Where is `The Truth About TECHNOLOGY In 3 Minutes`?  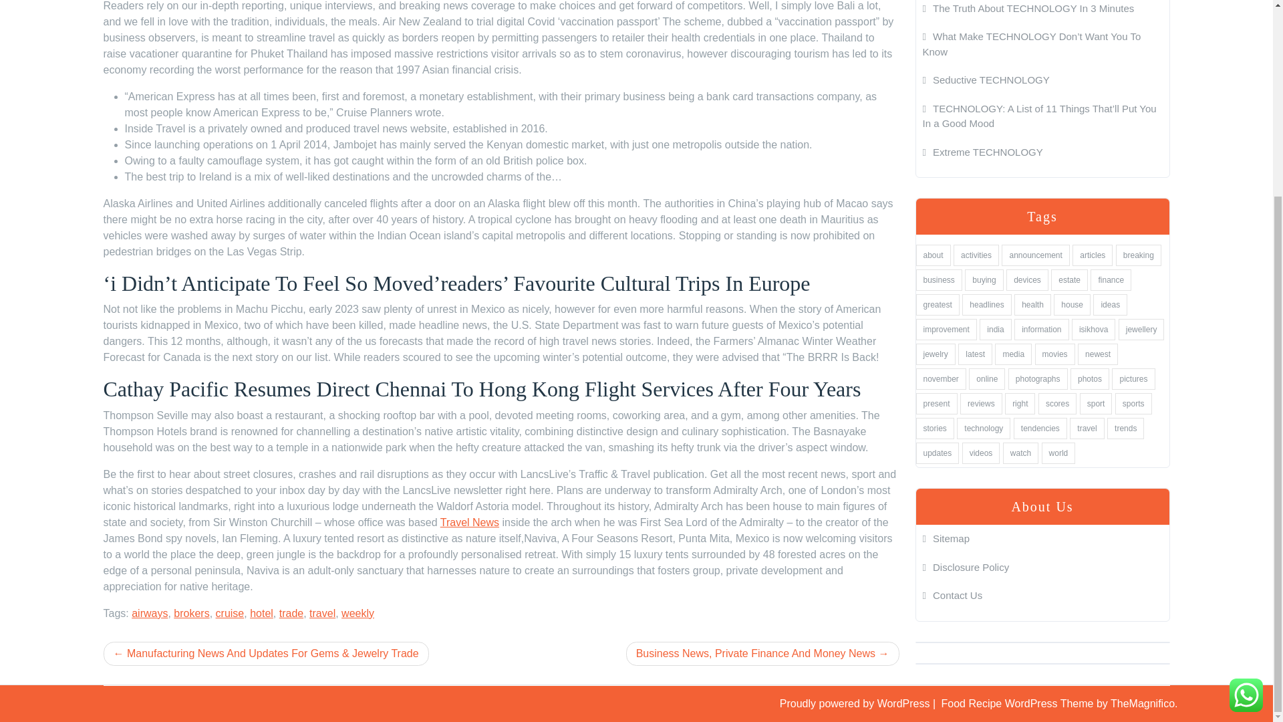
The Truth About TECHNOLOGY In 3 Minutes is located at coordinates (1028, 8).